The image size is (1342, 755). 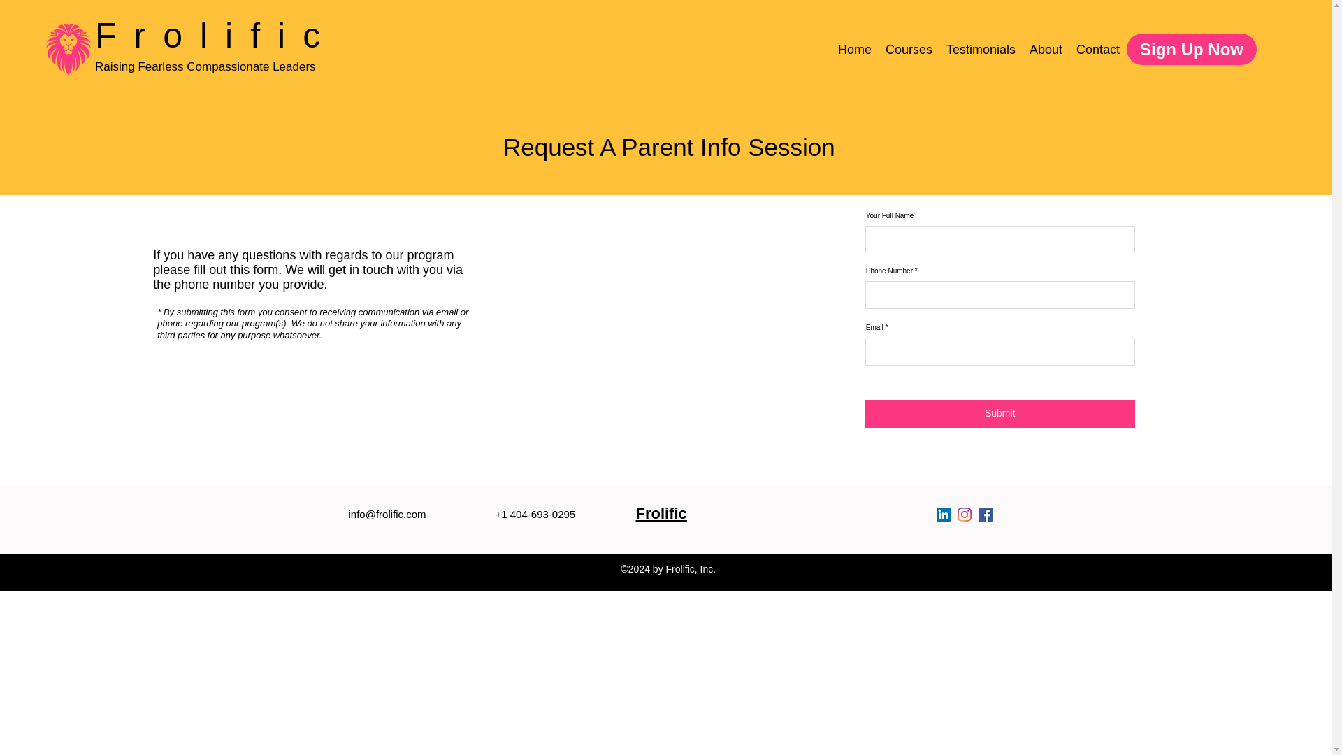 I want to click on Testimonials, so click(x=981, y=50).